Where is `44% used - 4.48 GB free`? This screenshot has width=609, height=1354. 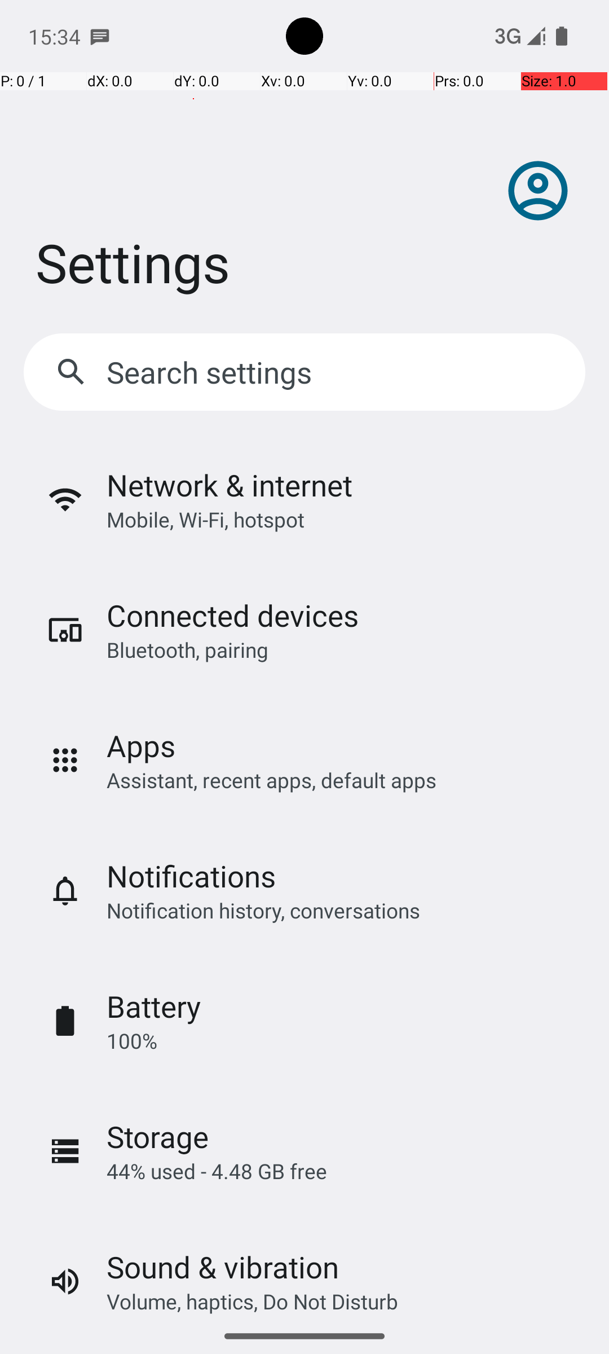
44% used - 4.48 GB free is located at coordinates (217, 1171).